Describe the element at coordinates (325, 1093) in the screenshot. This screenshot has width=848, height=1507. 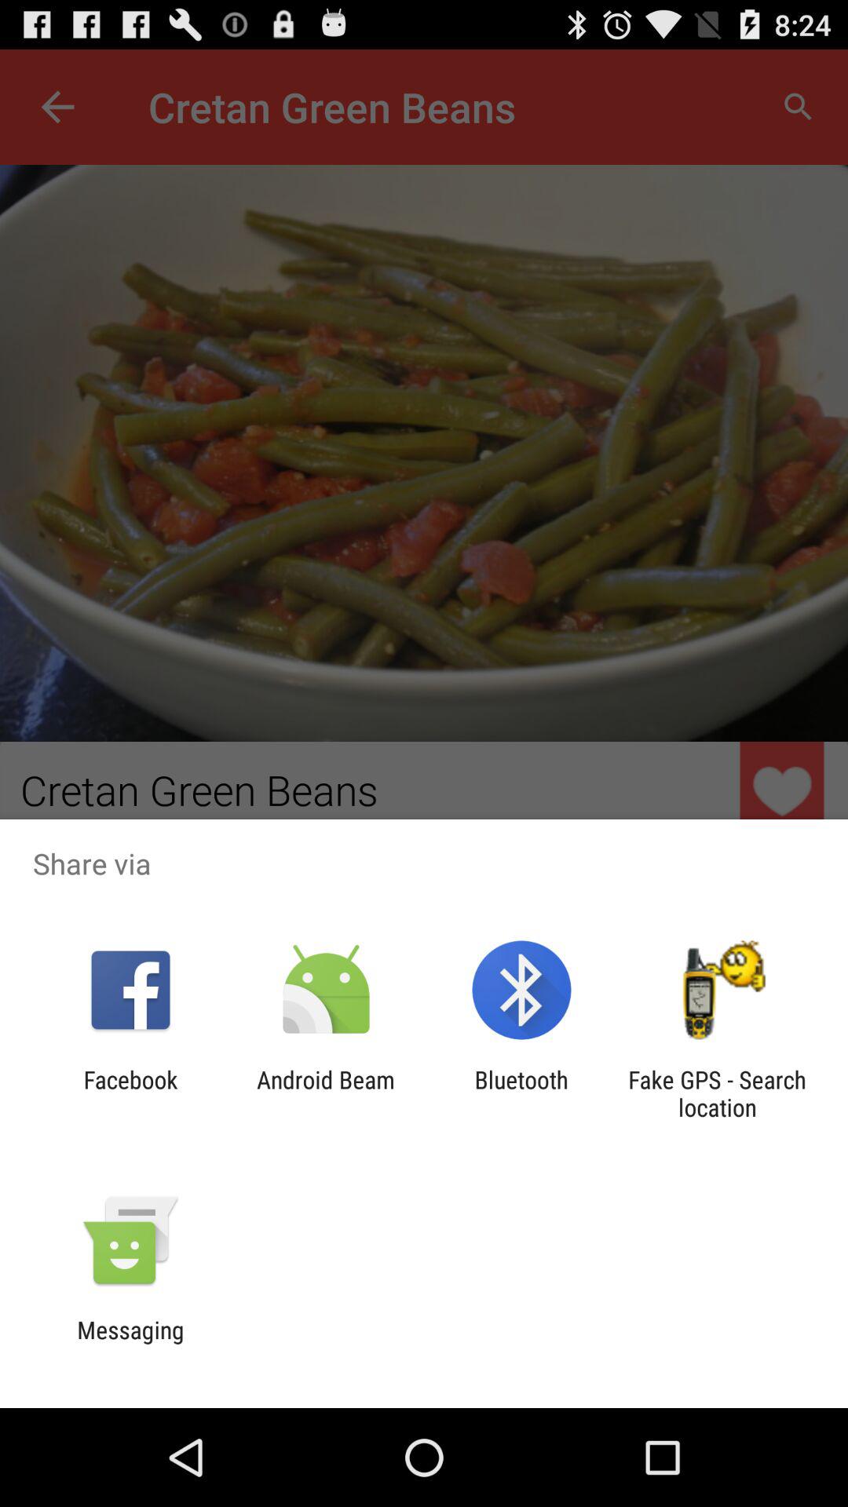
I see `press android beam` at that location.